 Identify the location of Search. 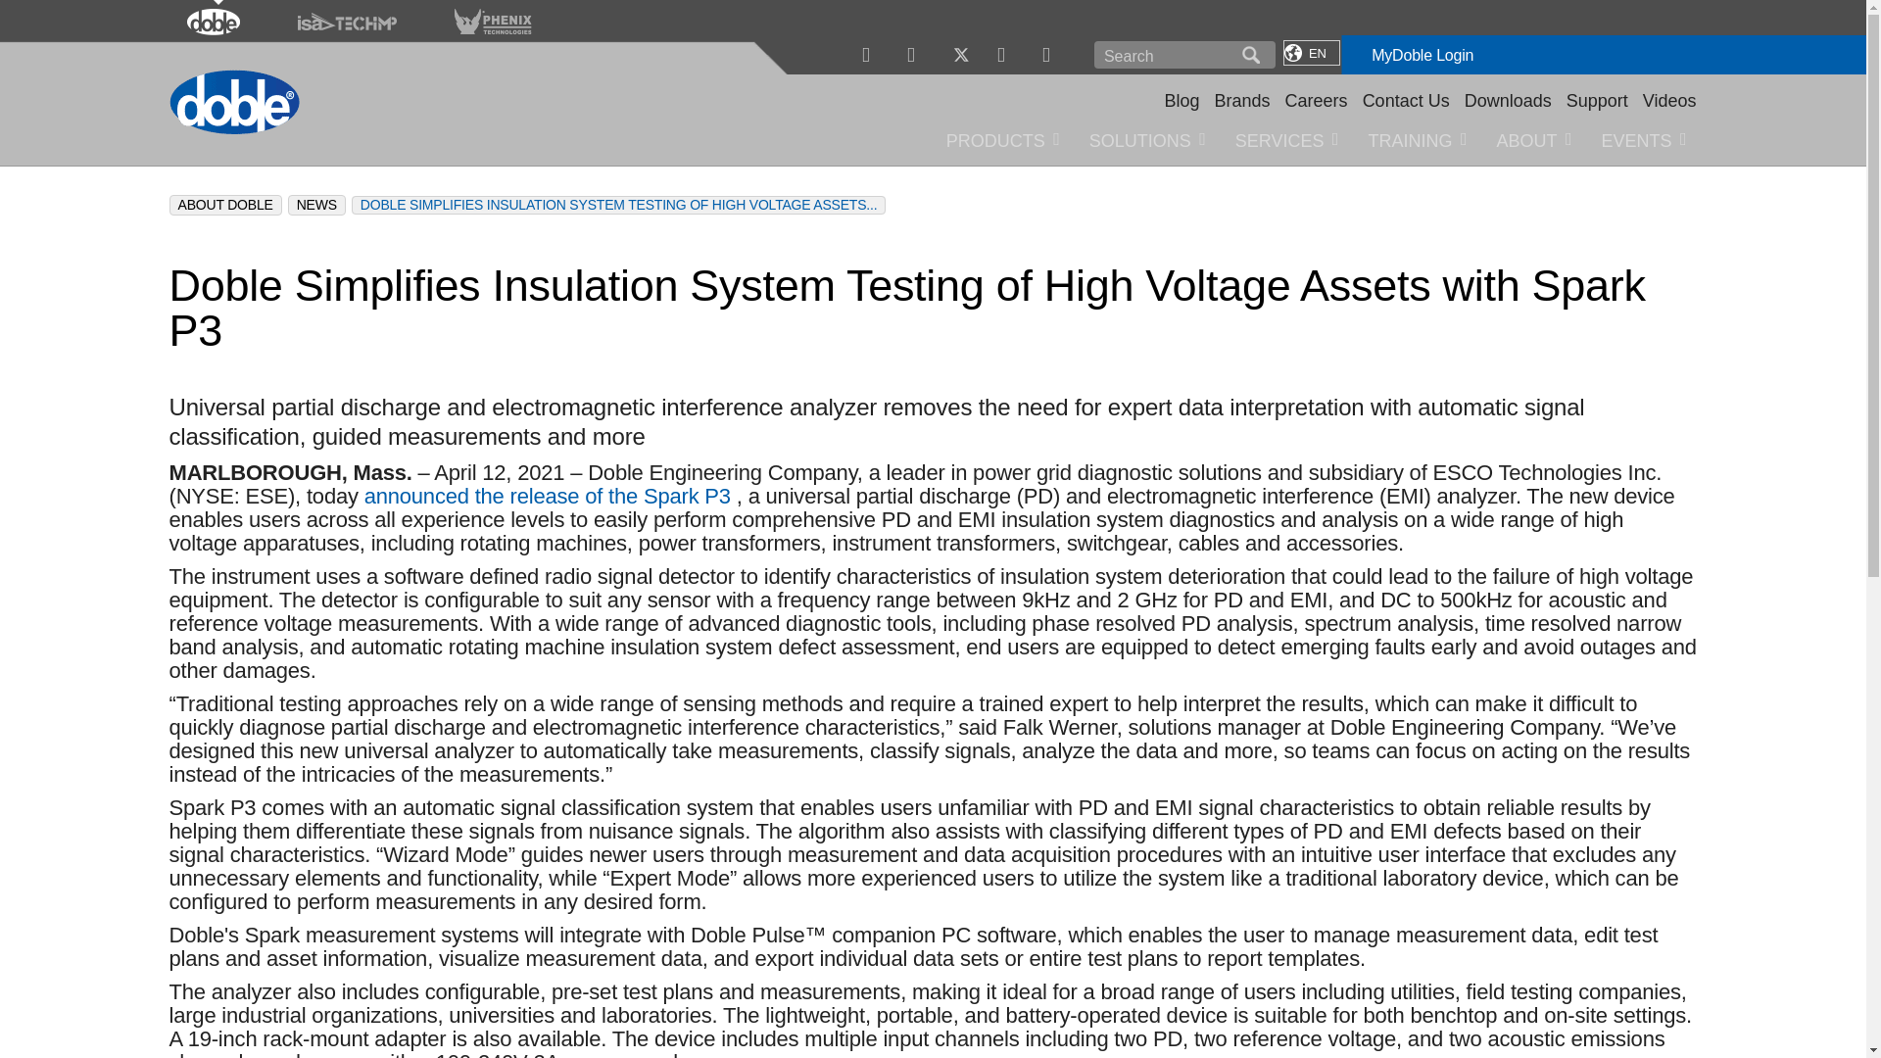
(1167, 55).